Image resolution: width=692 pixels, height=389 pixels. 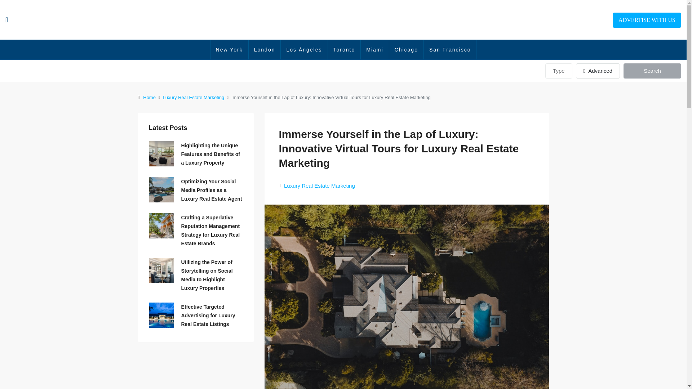 What do you see at coordinates (149, 97) in the screenshot?
I see `Home` at bounding box center [149, 97].